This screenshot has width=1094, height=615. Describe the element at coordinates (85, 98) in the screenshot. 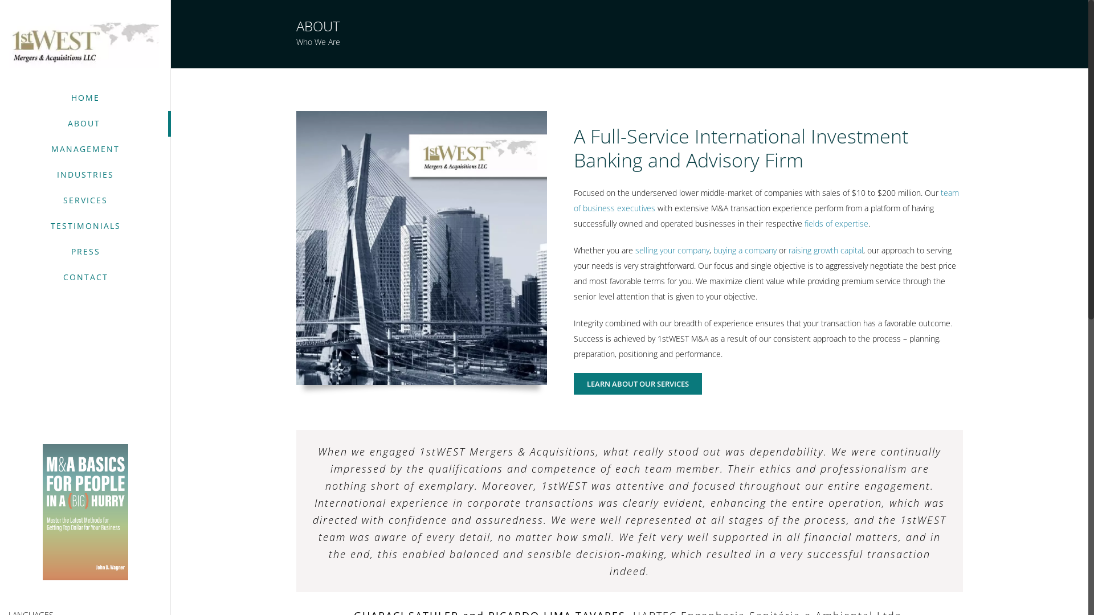

I see `HOME` at that location.